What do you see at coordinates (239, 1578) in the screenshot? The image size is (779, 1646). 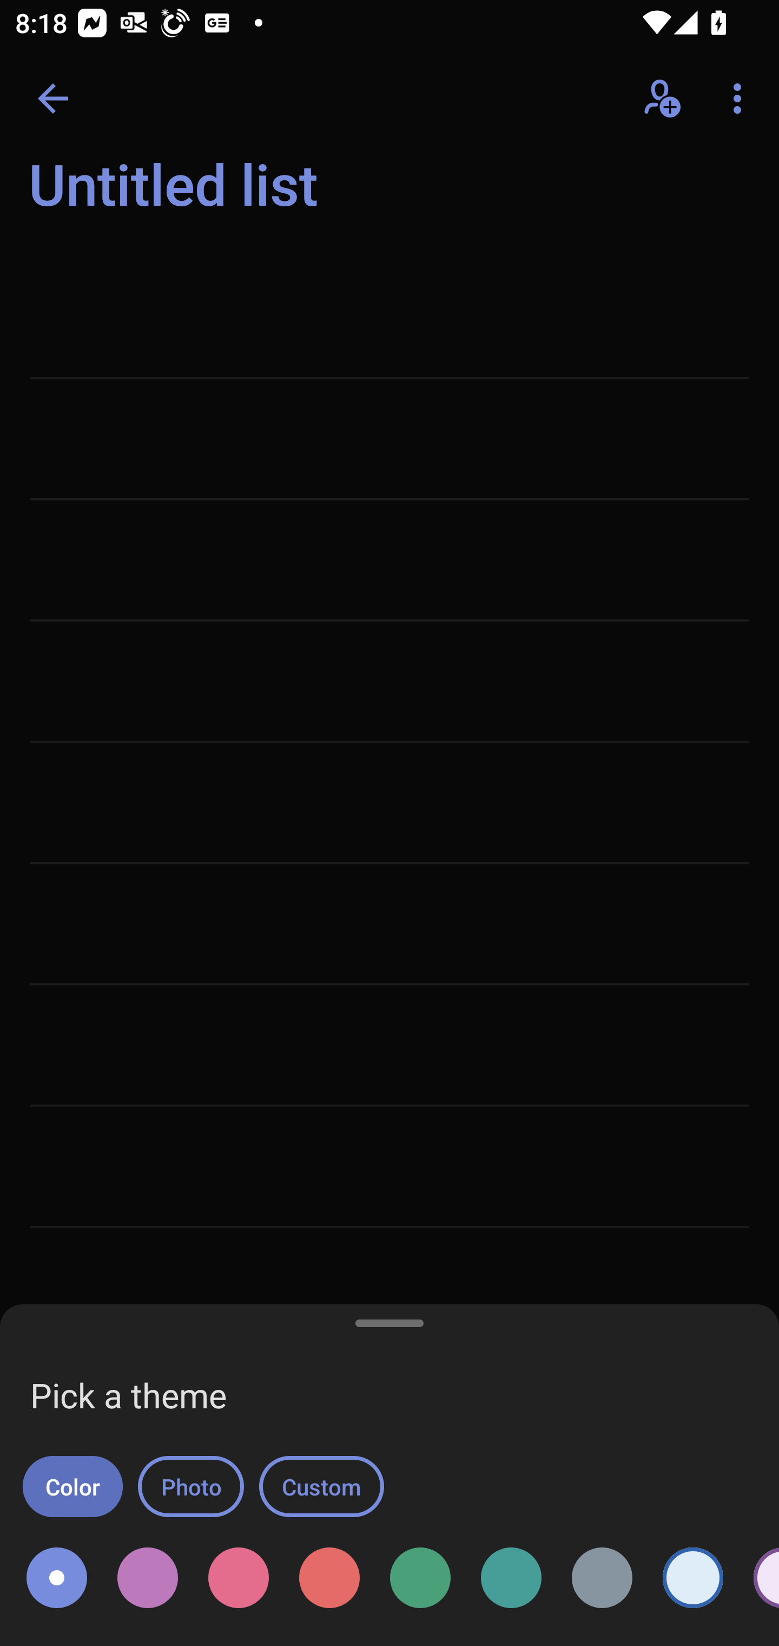 I see `Dark rose` at bounding box center [239, 1578].